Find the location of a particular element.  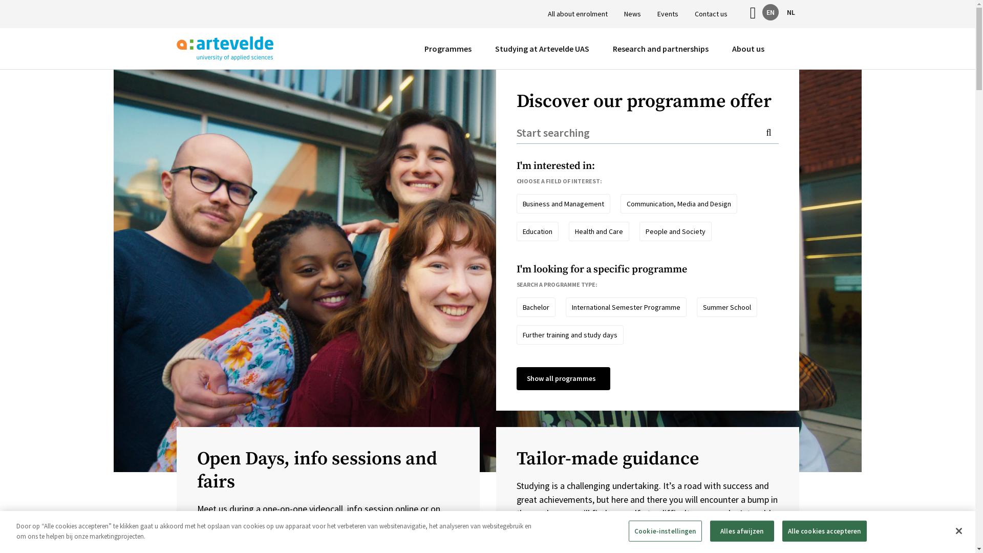

Programmes is located at coordinates (447, 49).